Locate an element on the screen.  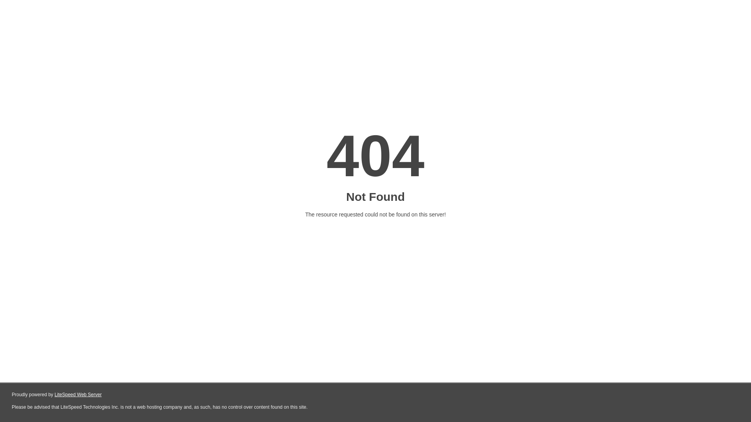
LiteSpeed Web Server is located at coordinates (78, 395).